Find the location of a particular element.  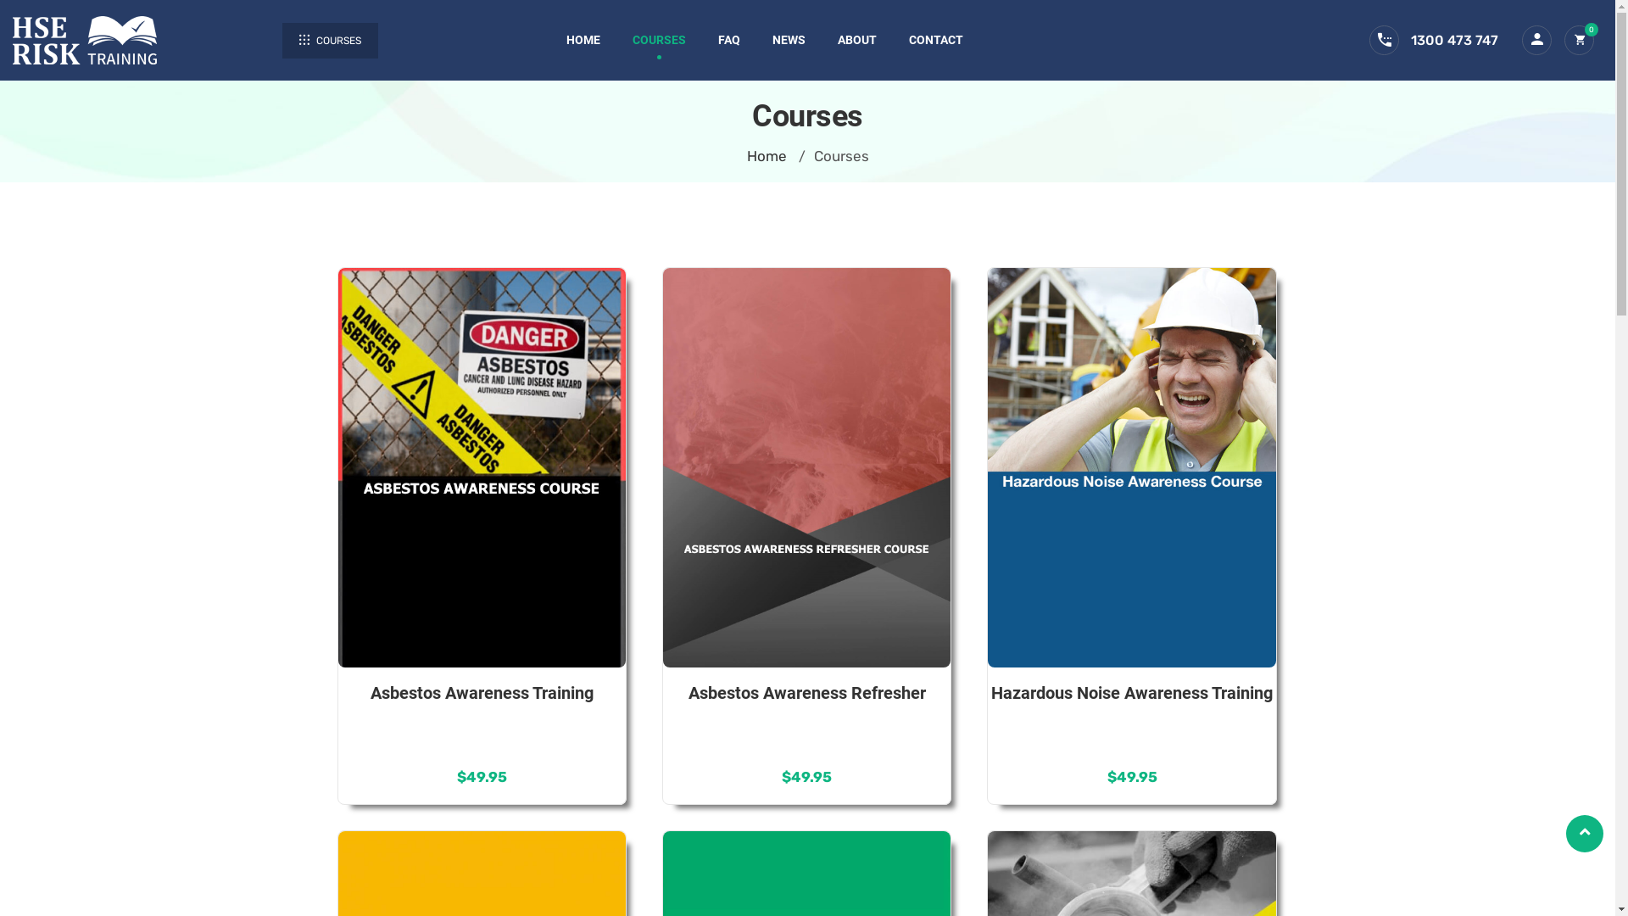

ABOUT is located at coordinates (856, 41).